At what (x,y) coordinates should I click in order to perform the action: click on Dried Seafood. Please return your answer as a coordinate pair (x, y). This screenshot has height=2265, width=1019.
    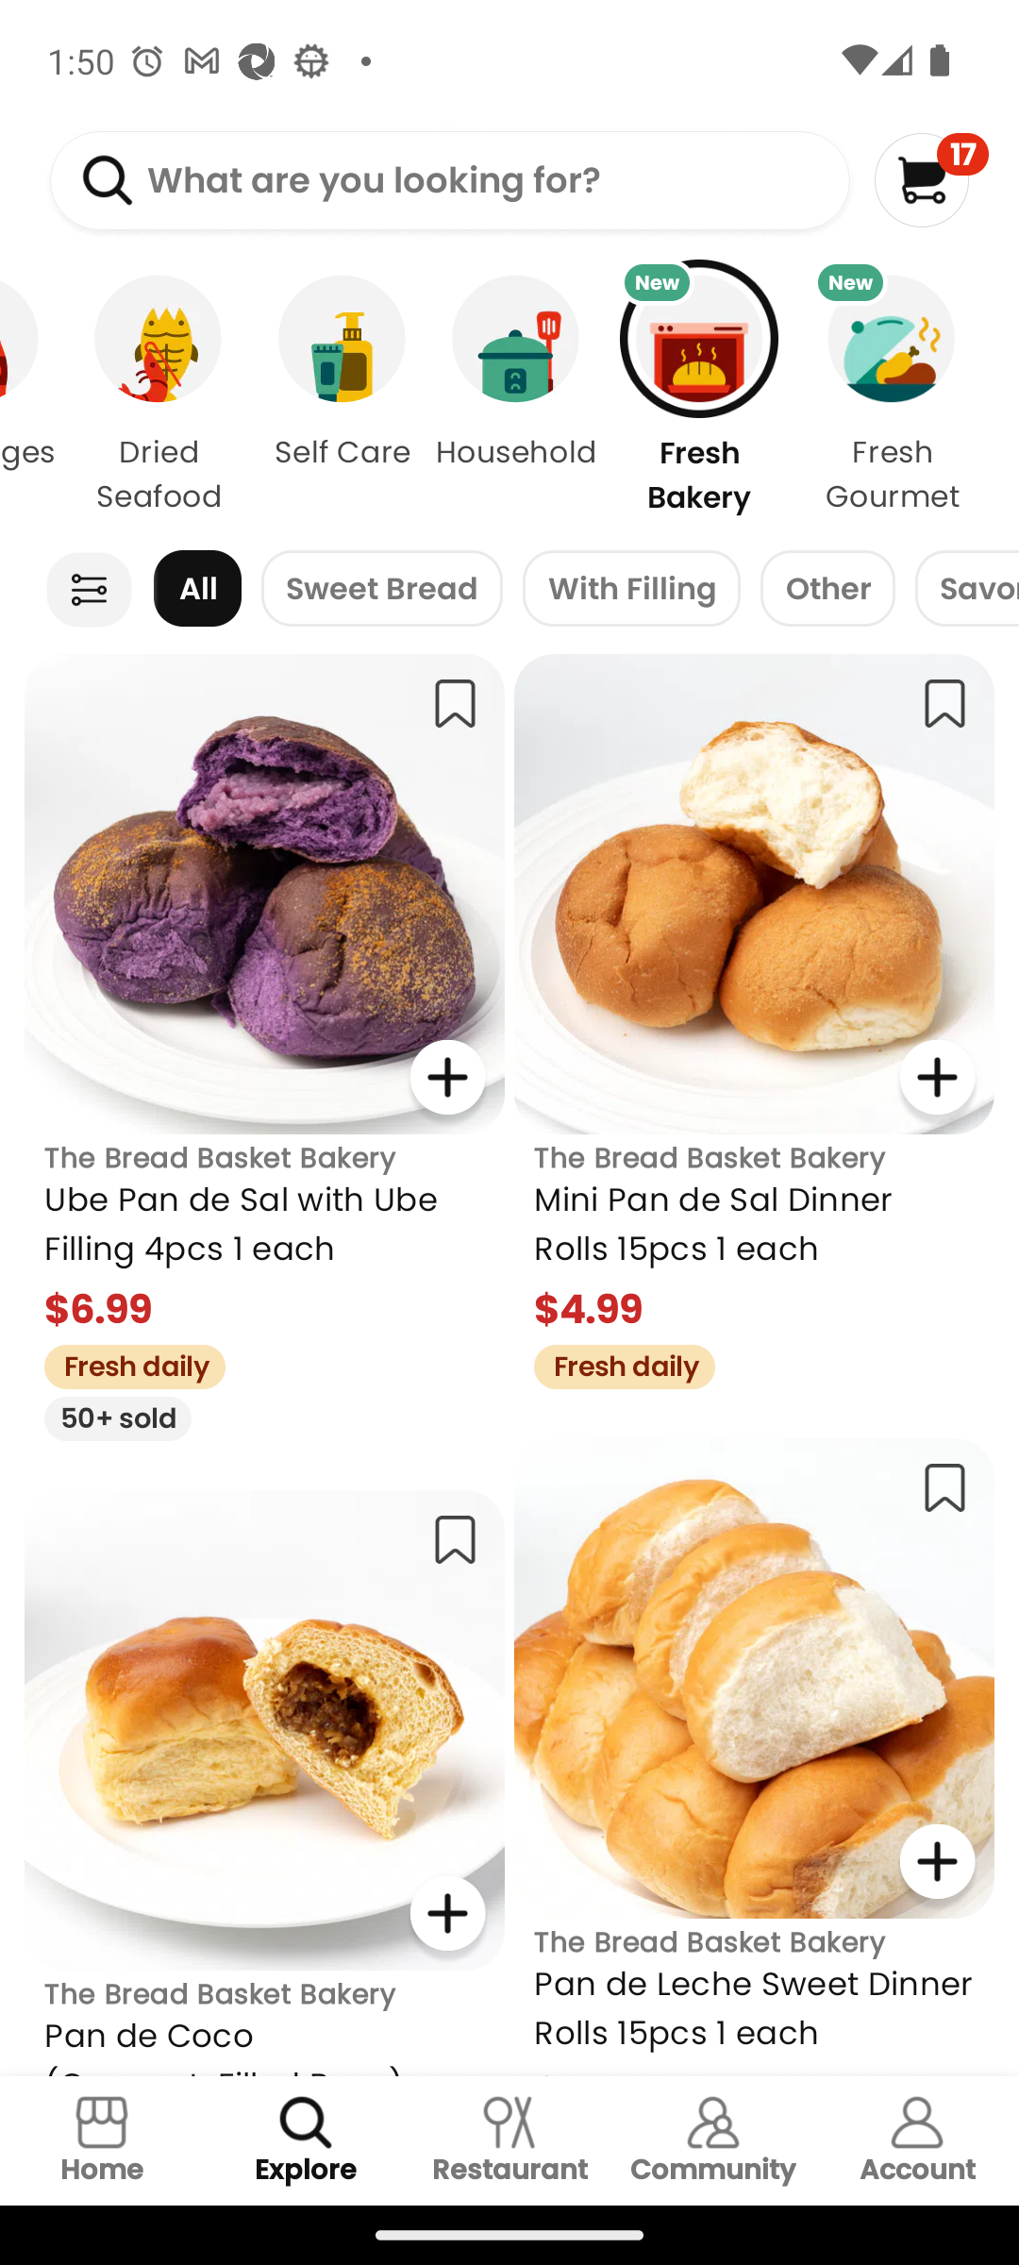
    Looking at the image, I should click on (159, 394).